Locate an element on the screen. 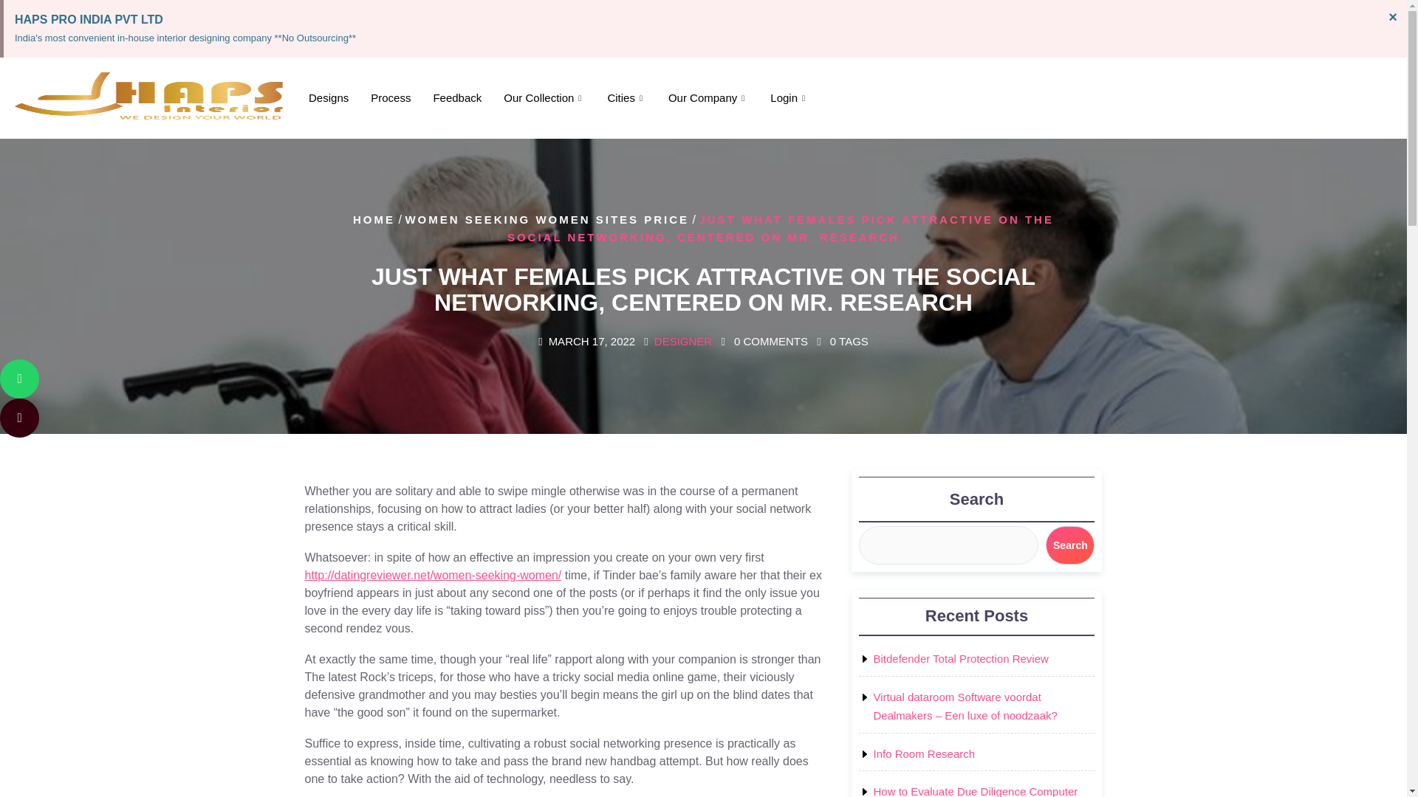  Designs is located at coordinates (329, 98).